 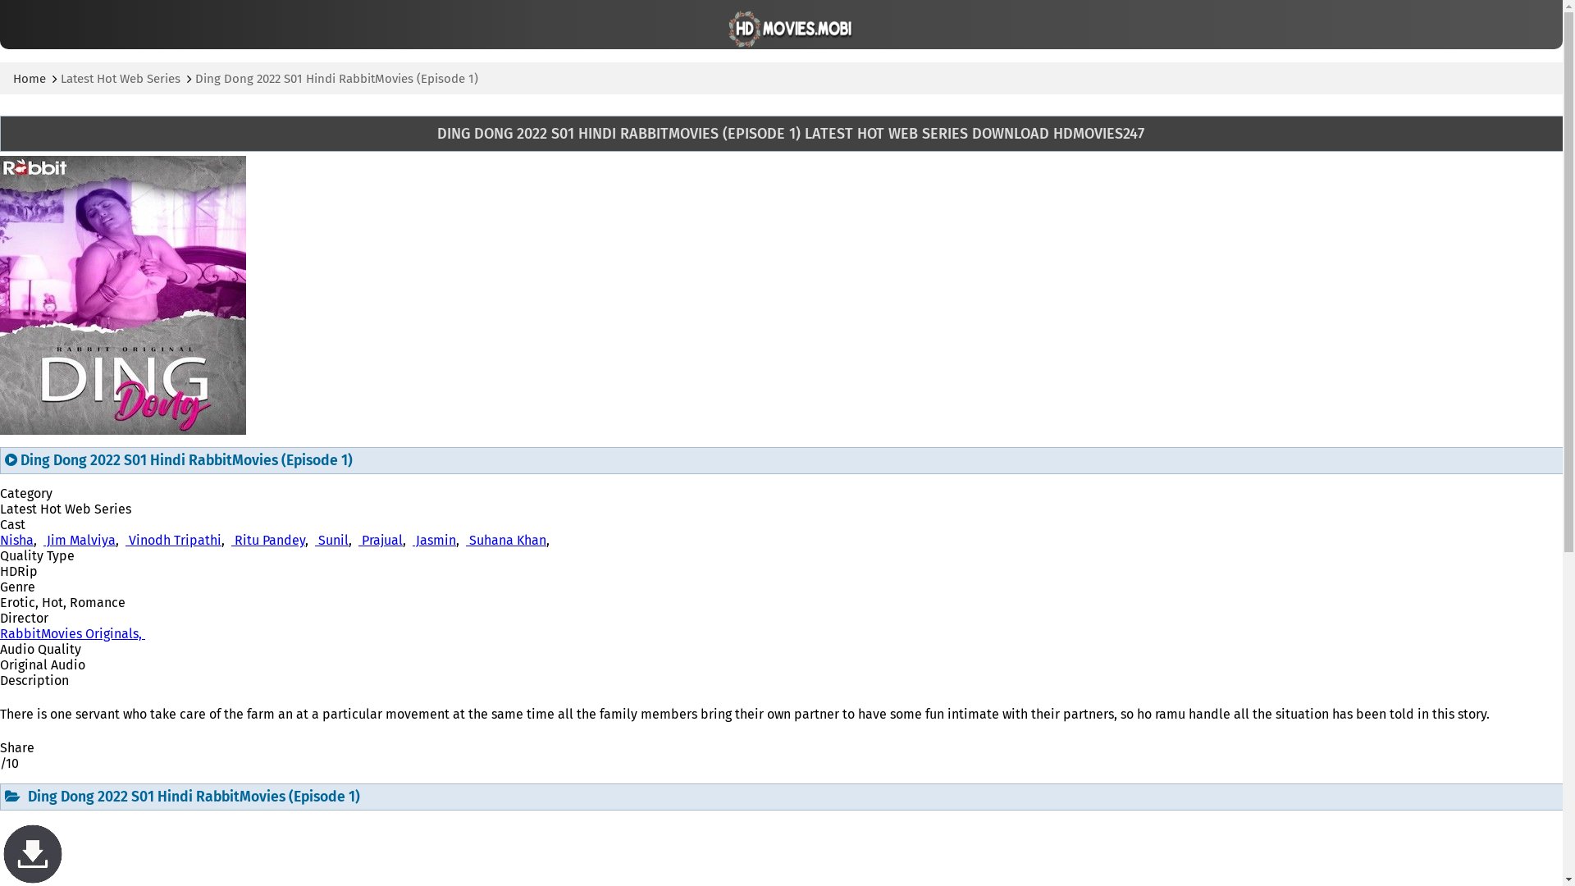 I want to click on Home, so click(x=30, y=79).